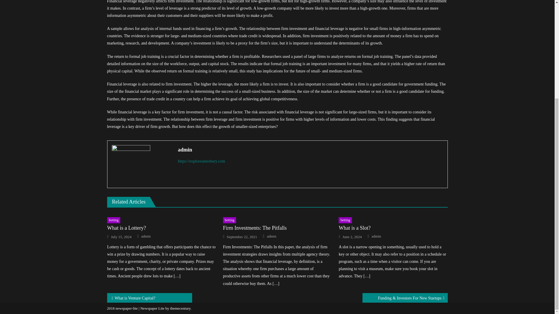 The width and height of the screenshot is (559, 314). What do you see at coordinates (150, 298) in the screenshot?
I see `What is Venture Capital?` at bounding box center [150, 298].